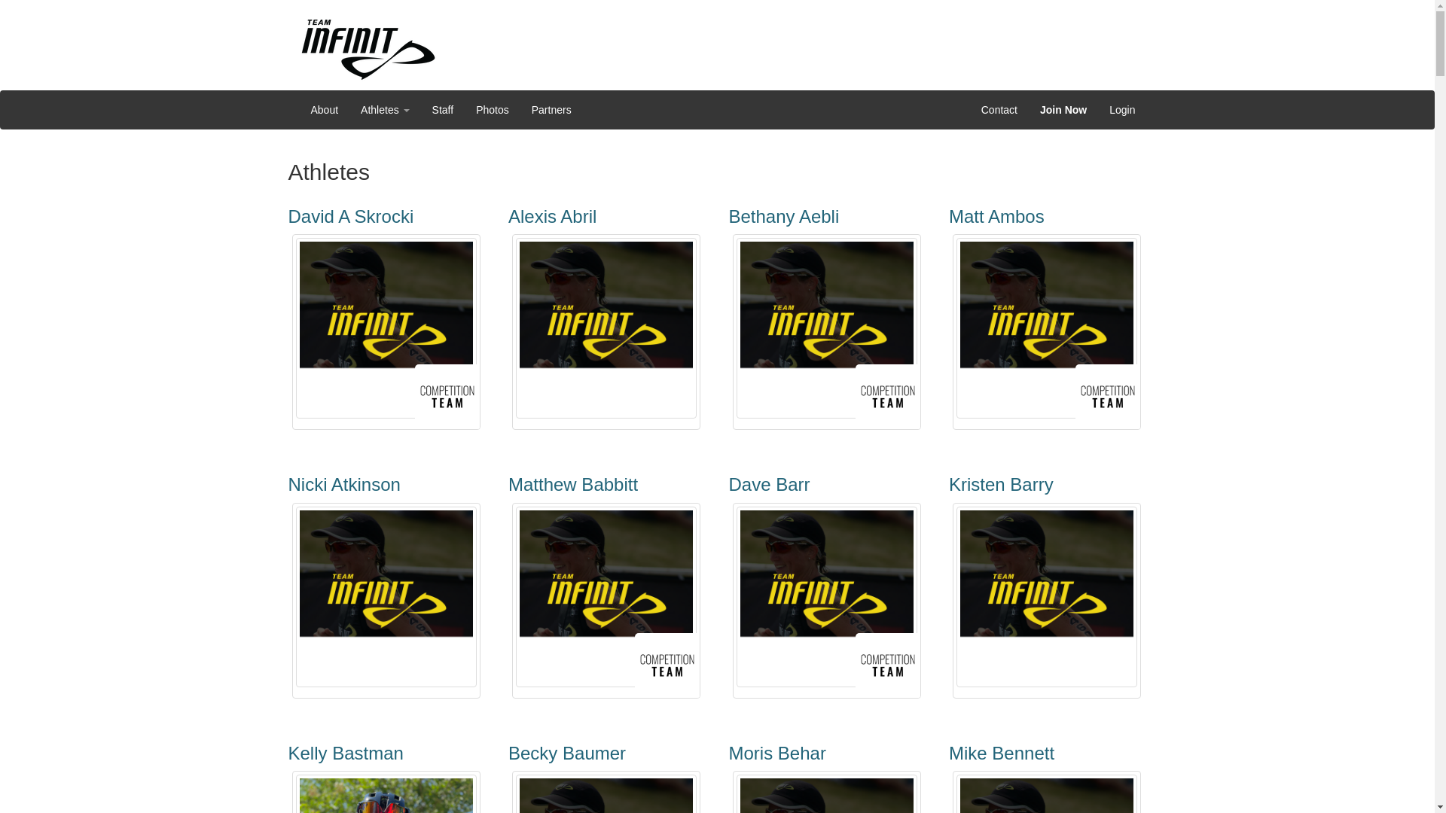 The image size is (1446, 813). I want to click on Bethany Aebli, so click(784, 217).